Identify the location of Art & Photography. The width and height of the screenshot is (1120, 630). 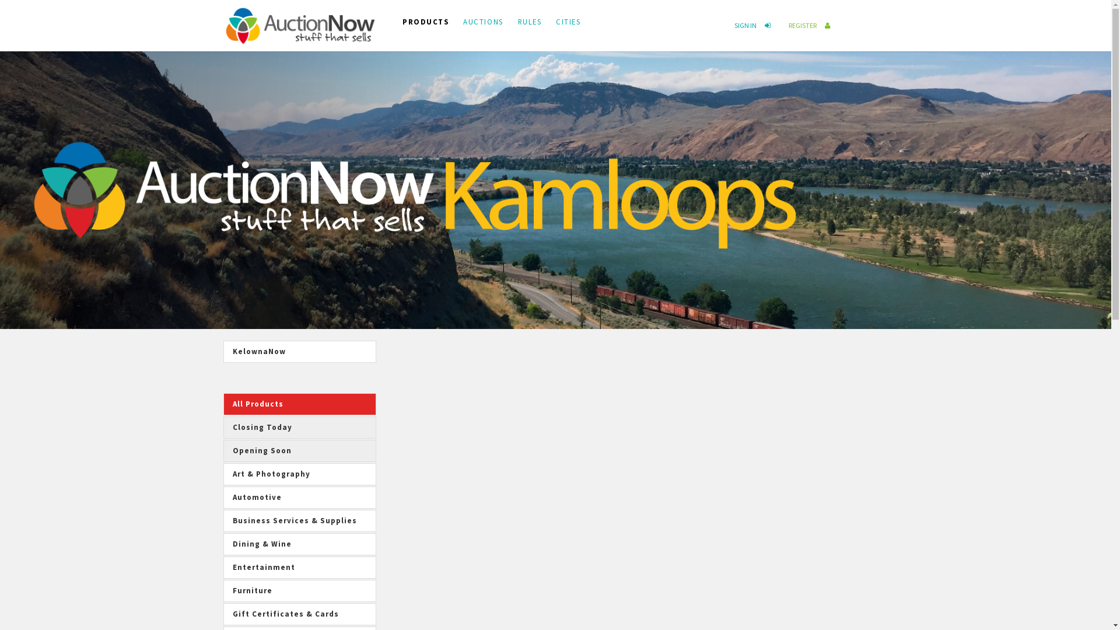
(300, 474).